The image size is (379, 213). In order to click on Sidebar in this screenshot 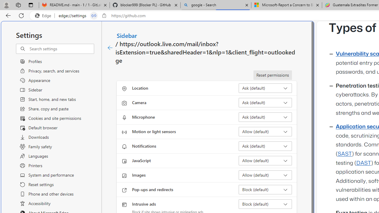, I will do `click(127, 35)`.